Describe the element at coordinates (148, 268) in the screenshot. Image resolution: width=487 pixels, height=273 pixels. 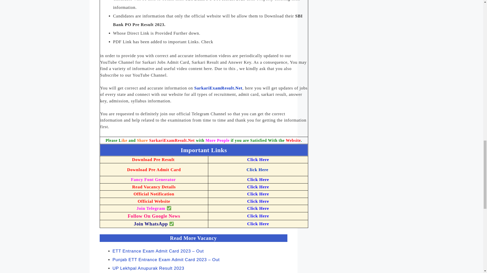
I see `UP Lekhpal Anupurak Result 2023` at that location.